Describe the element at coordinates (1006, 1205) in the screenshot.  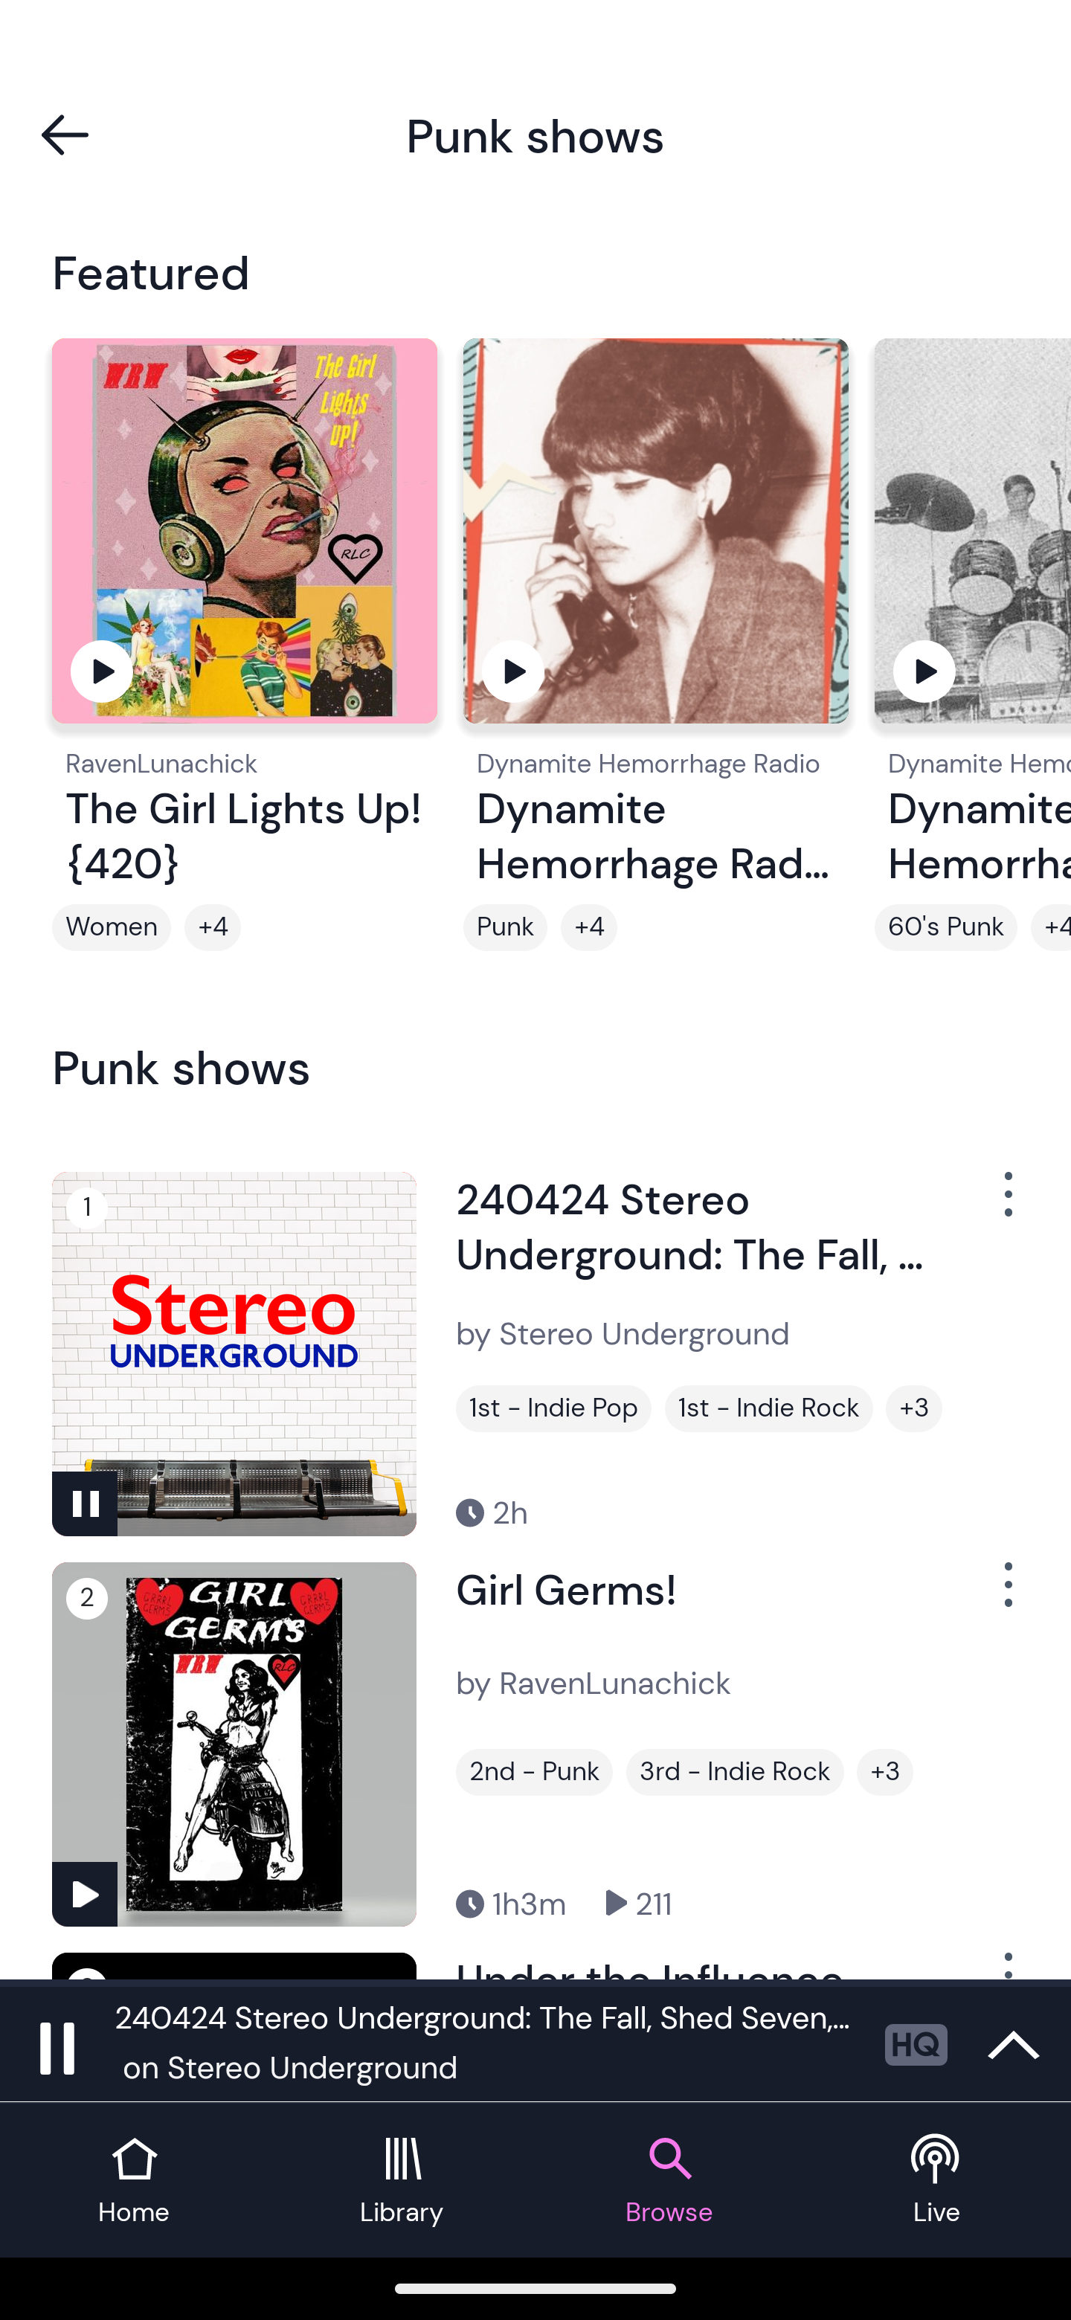
I see `Show Options Menu Button` at that location.